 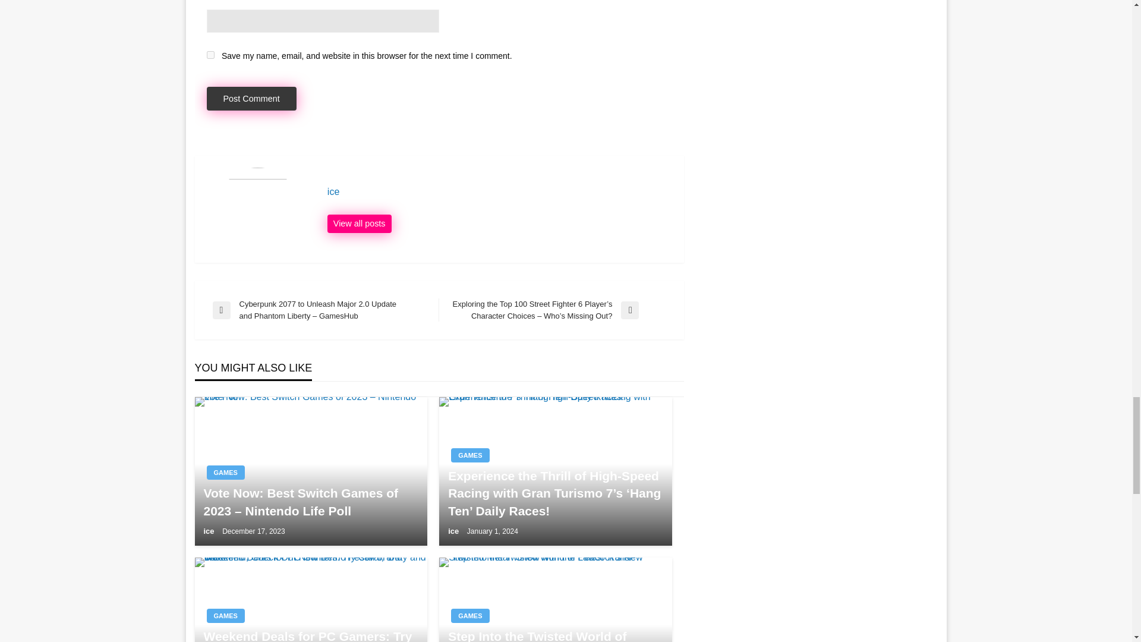 I want to click on Post Comment, so click(x=251, y=99).